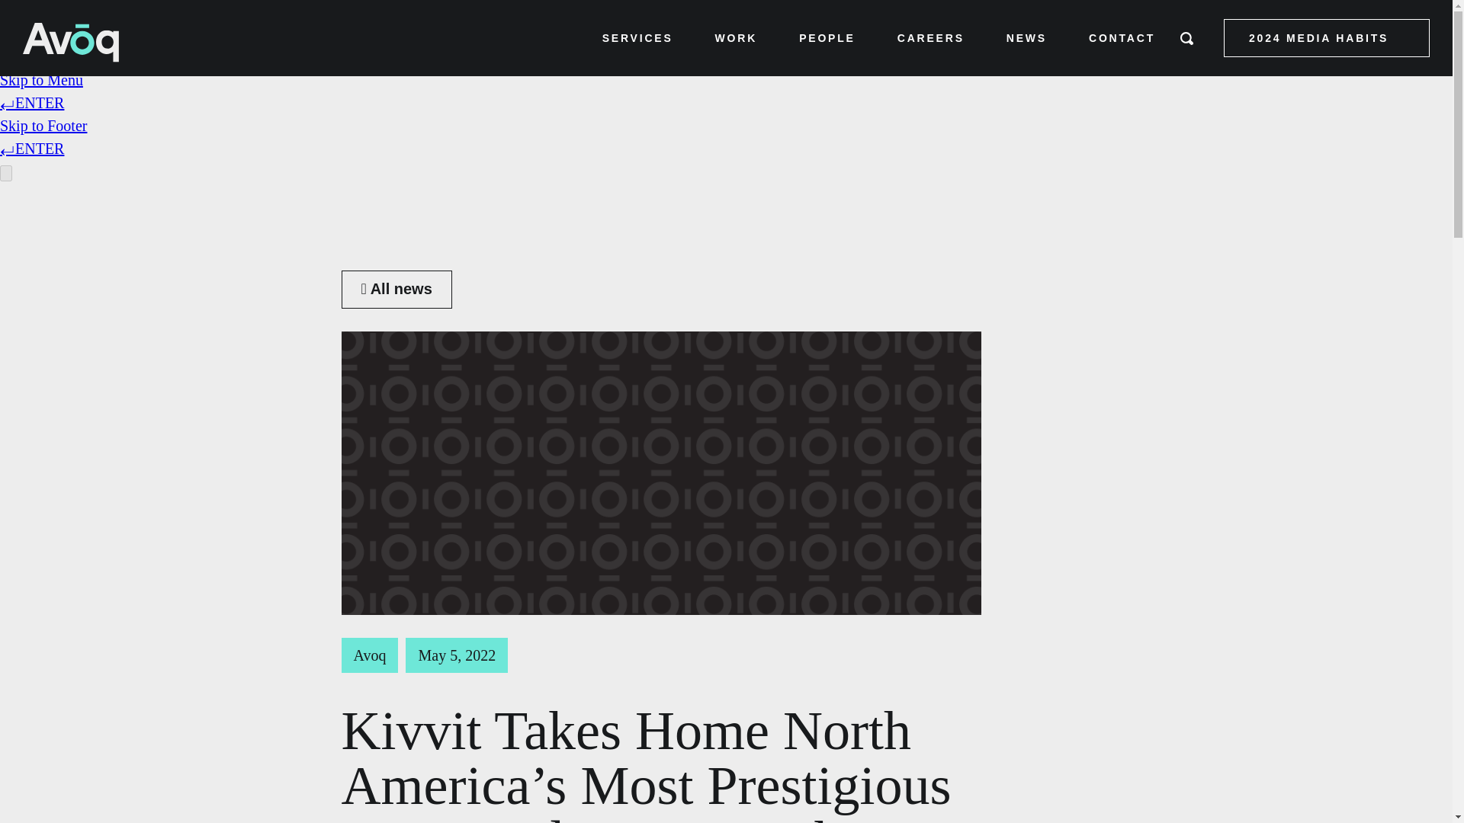  I want to click on Contact, so click(1122, 37).